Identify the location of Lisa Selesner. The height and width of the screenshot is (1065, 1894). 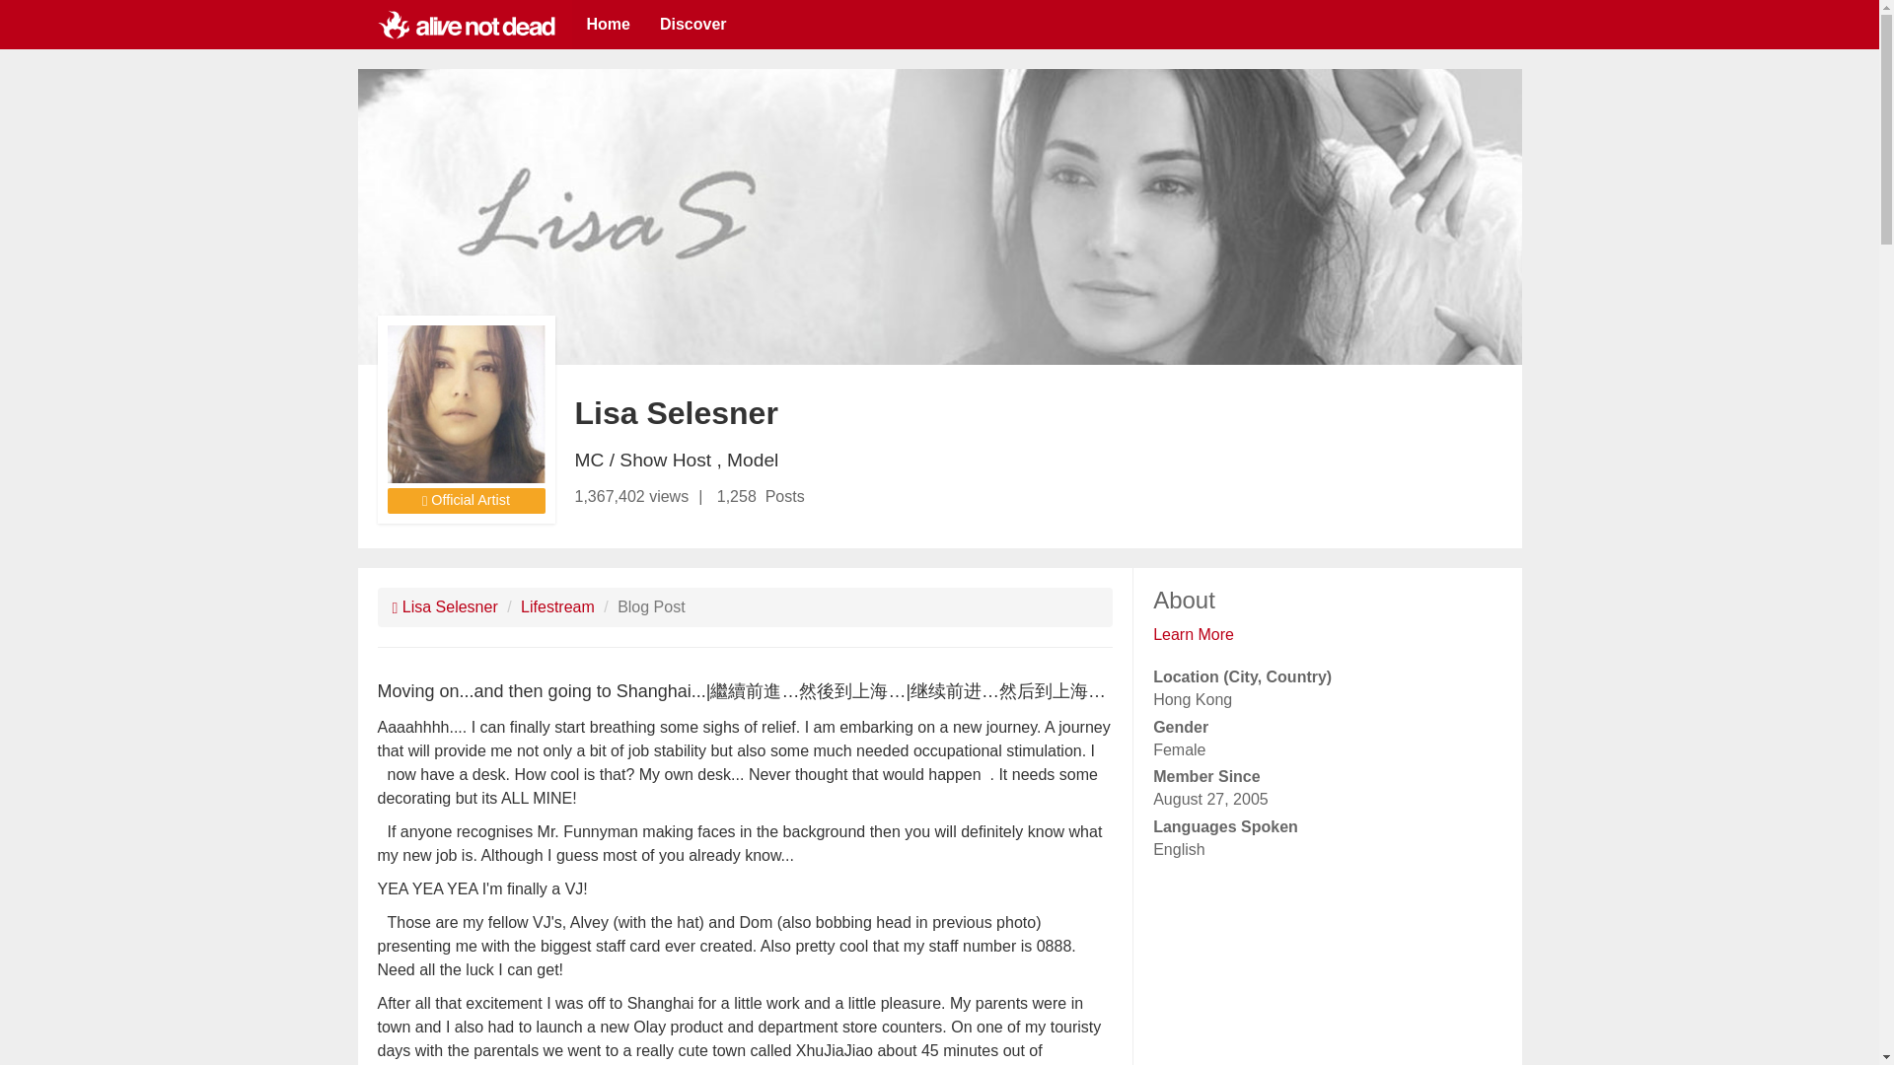
(444, 606).